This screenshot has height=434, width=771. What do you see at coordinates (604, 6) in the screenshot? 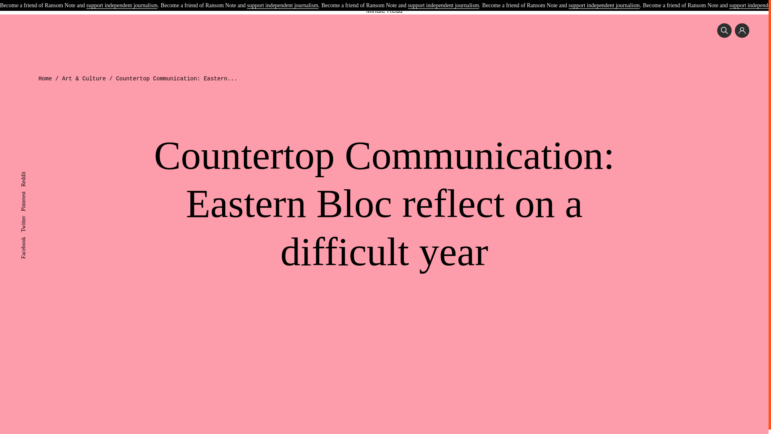
I see `support independent journalism` at bounding box center [604, 6].